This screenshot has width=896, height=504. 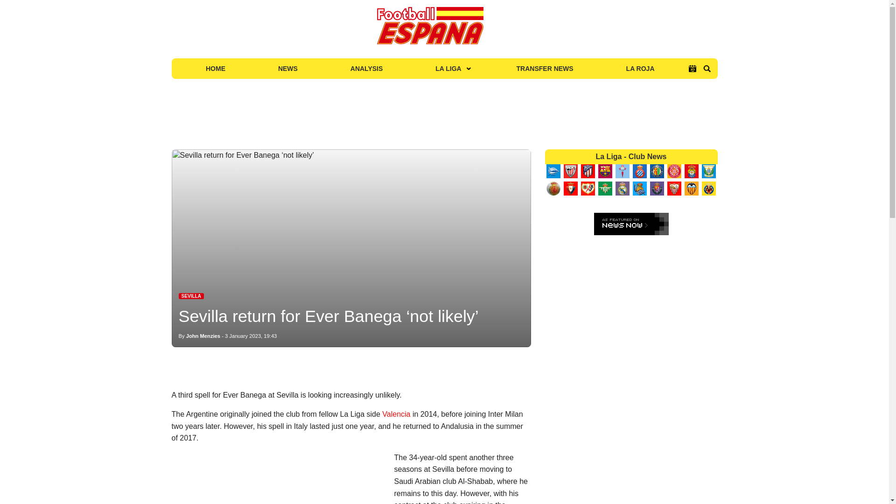 I want to click on LA LIGA, so click(x=449, y=68).